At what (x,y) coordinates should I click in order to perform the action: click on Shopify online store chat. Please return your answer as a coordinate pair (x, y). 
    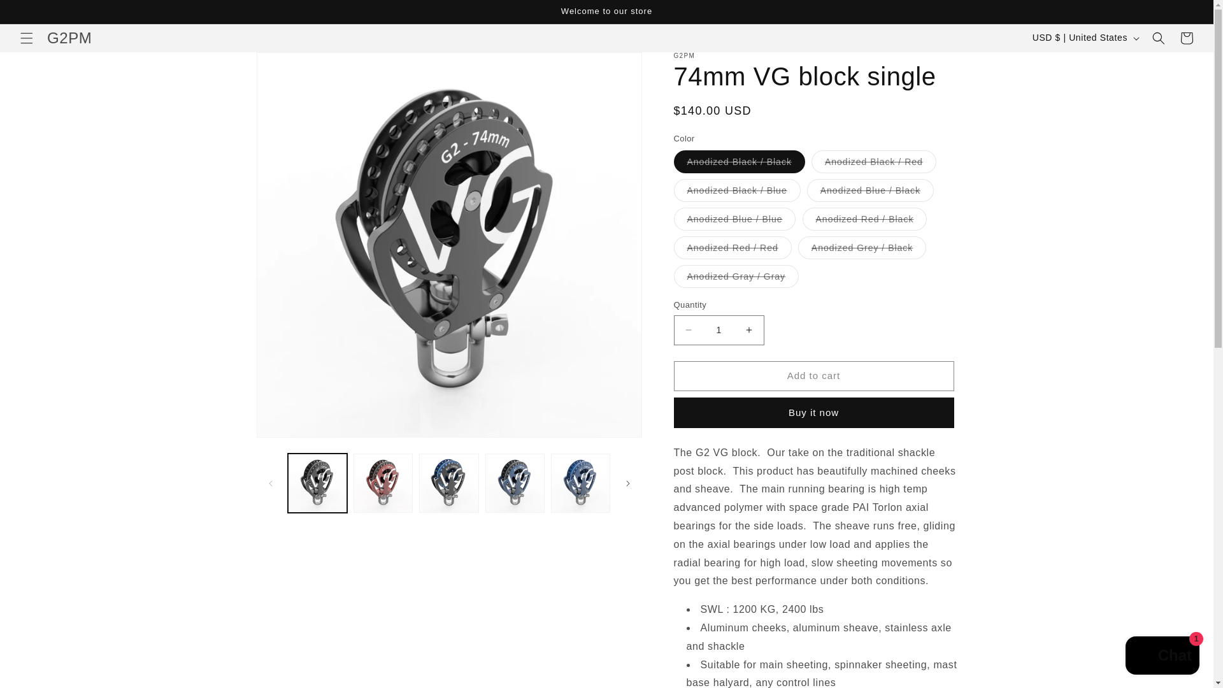
    Looking at the image, I should click on (1162, 657).